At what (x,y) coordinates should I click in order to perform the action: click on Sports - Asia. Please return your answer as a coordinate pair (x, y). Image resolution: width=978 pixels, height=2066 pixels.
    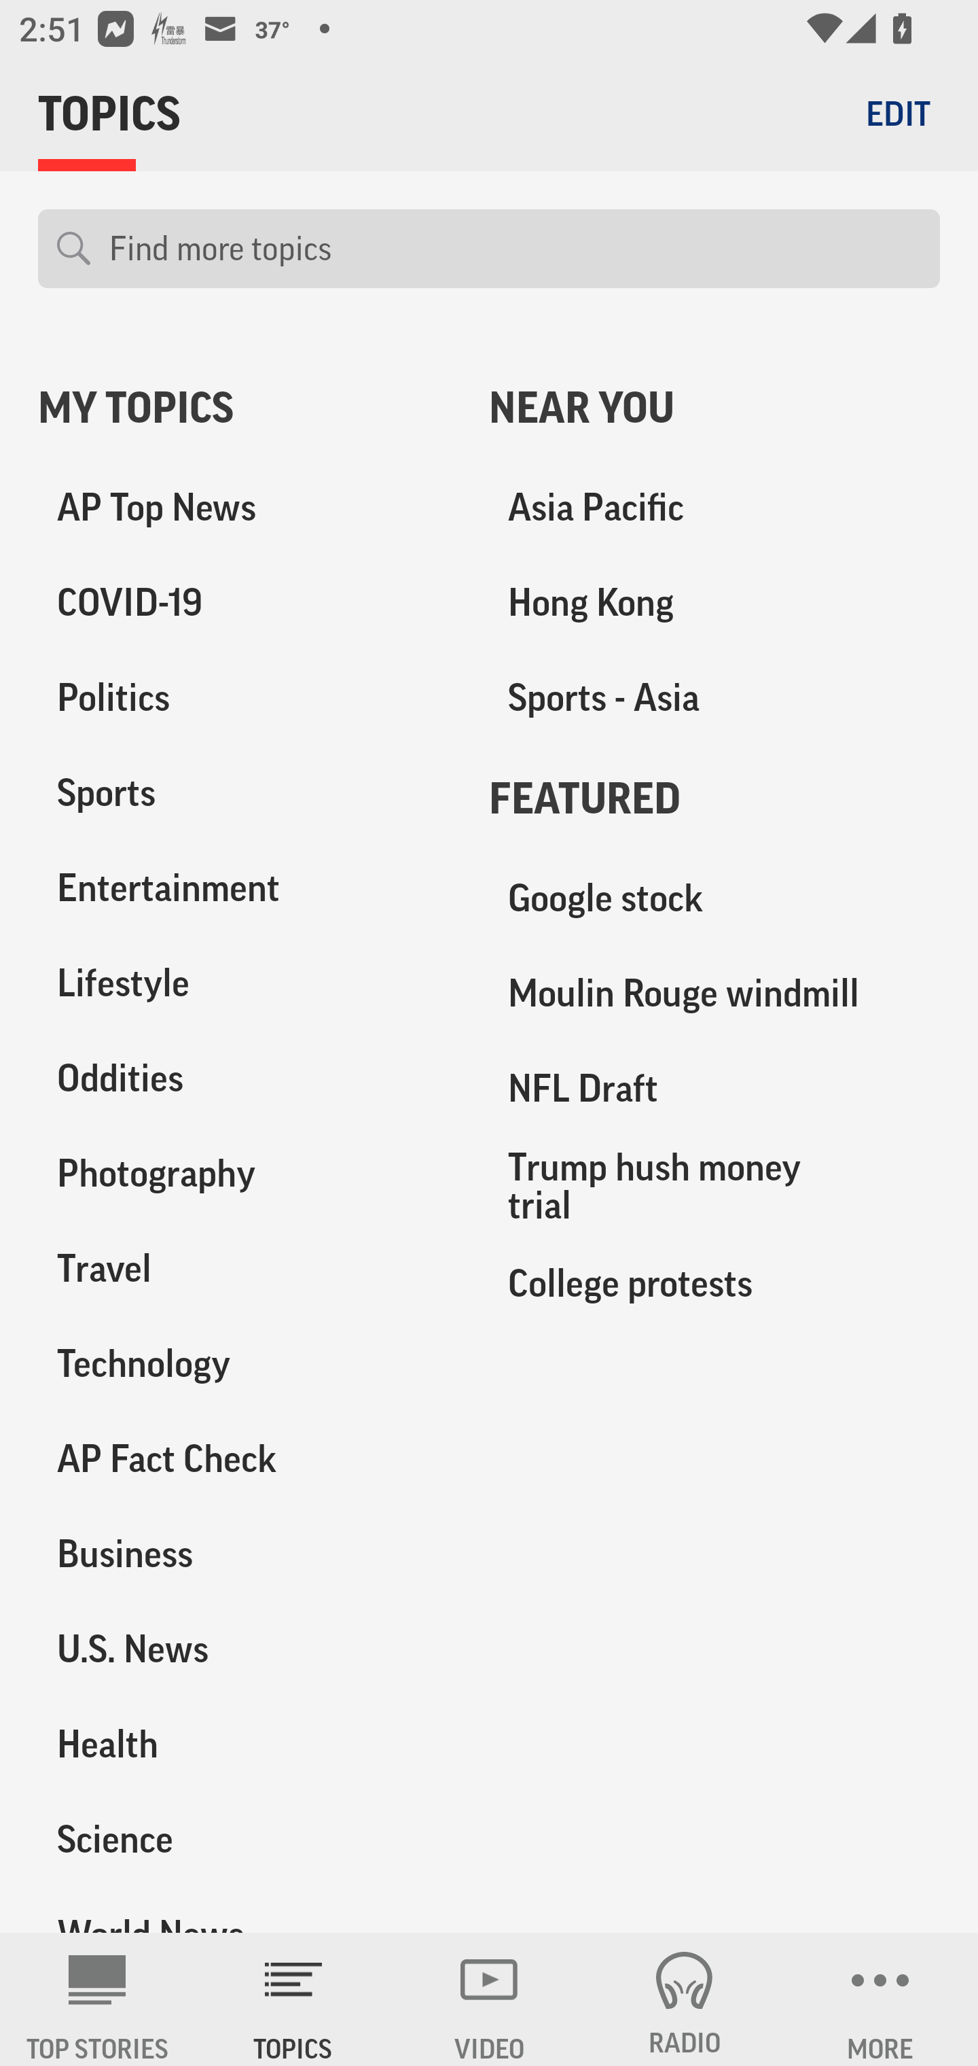
    Looking at the image, I should click on (714, 698).